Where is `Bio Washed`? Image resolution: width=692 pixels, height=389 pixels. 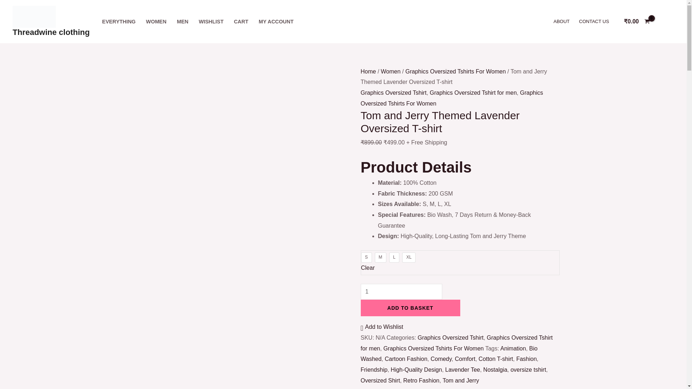
Bio Washed is located at coordinates (449, 354).